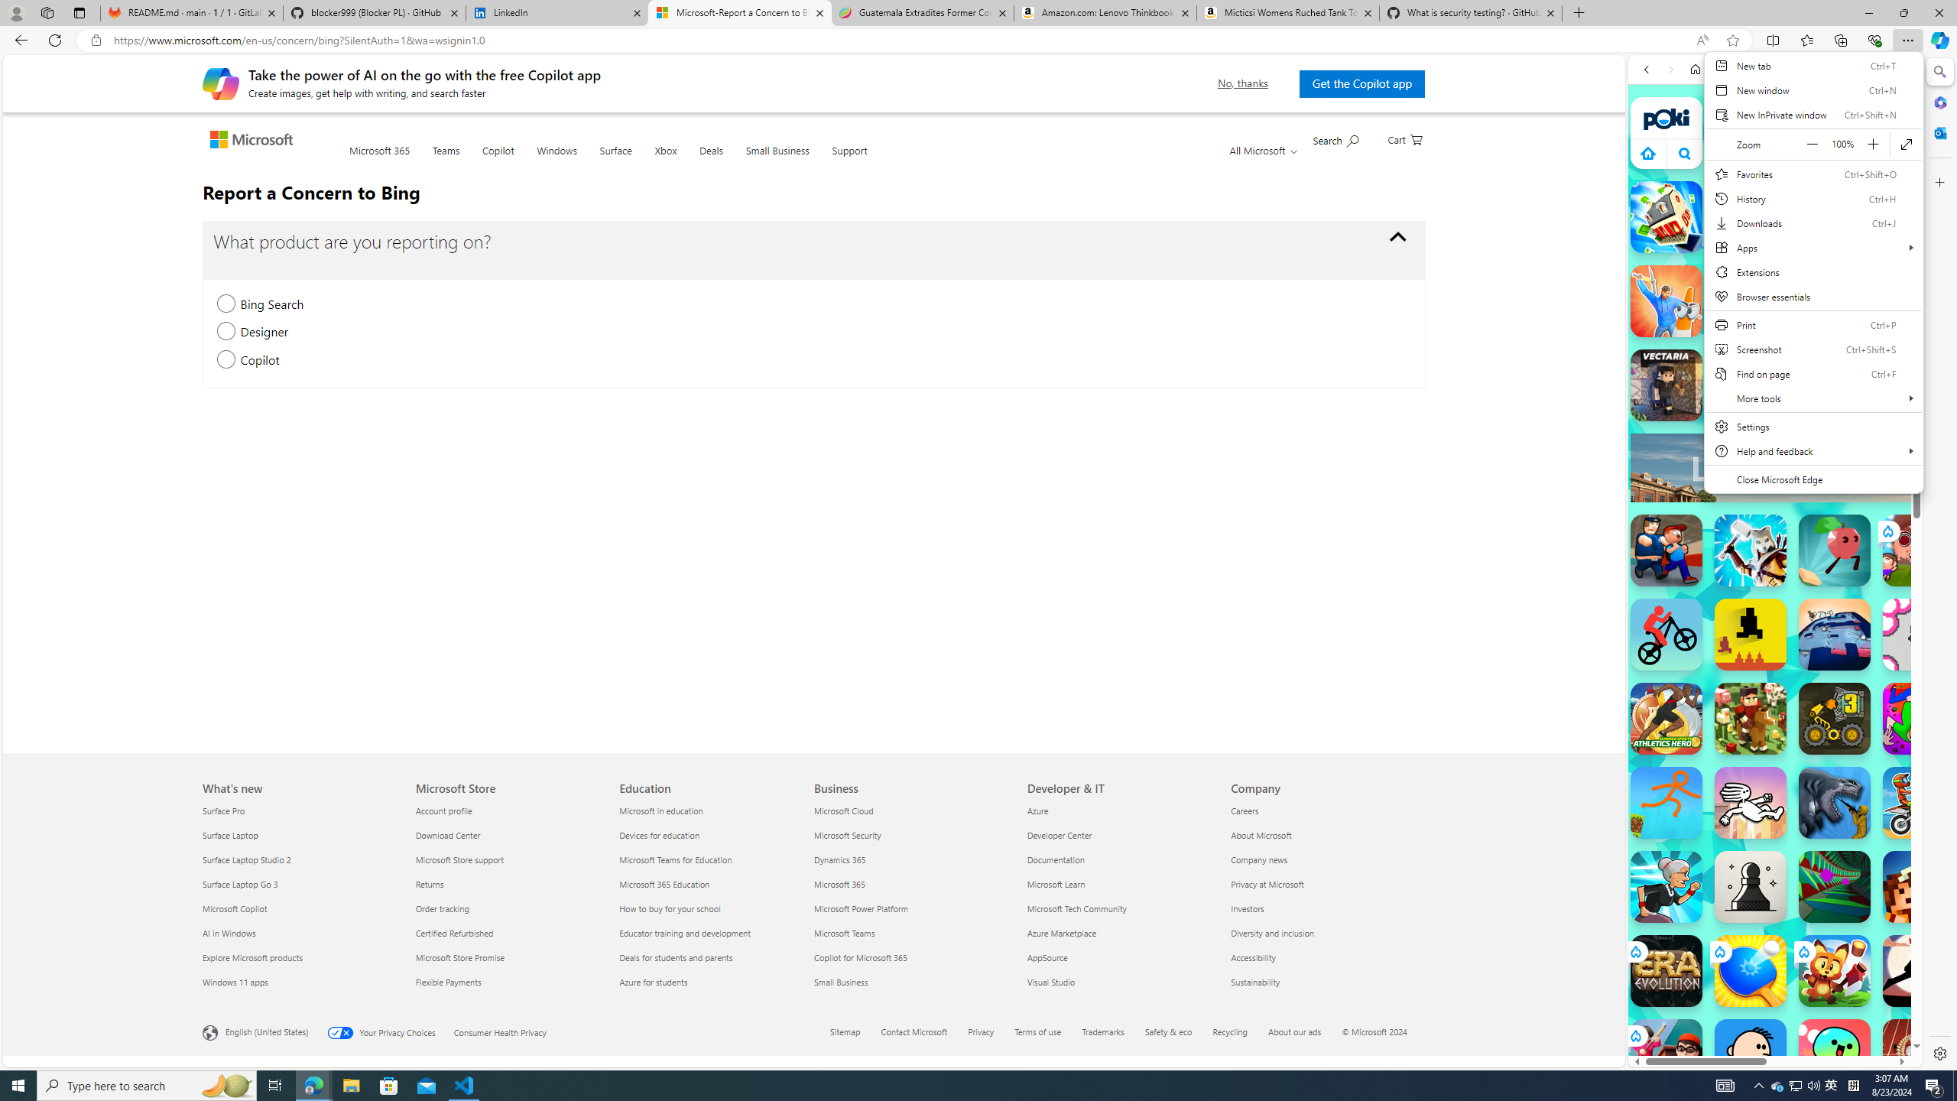 This screenshot has width=1957, height=1101. What do you see at coordinates (1255, 981) in the screenshot?
I see `Sustainability Company` at bounding box center [1255, 981].